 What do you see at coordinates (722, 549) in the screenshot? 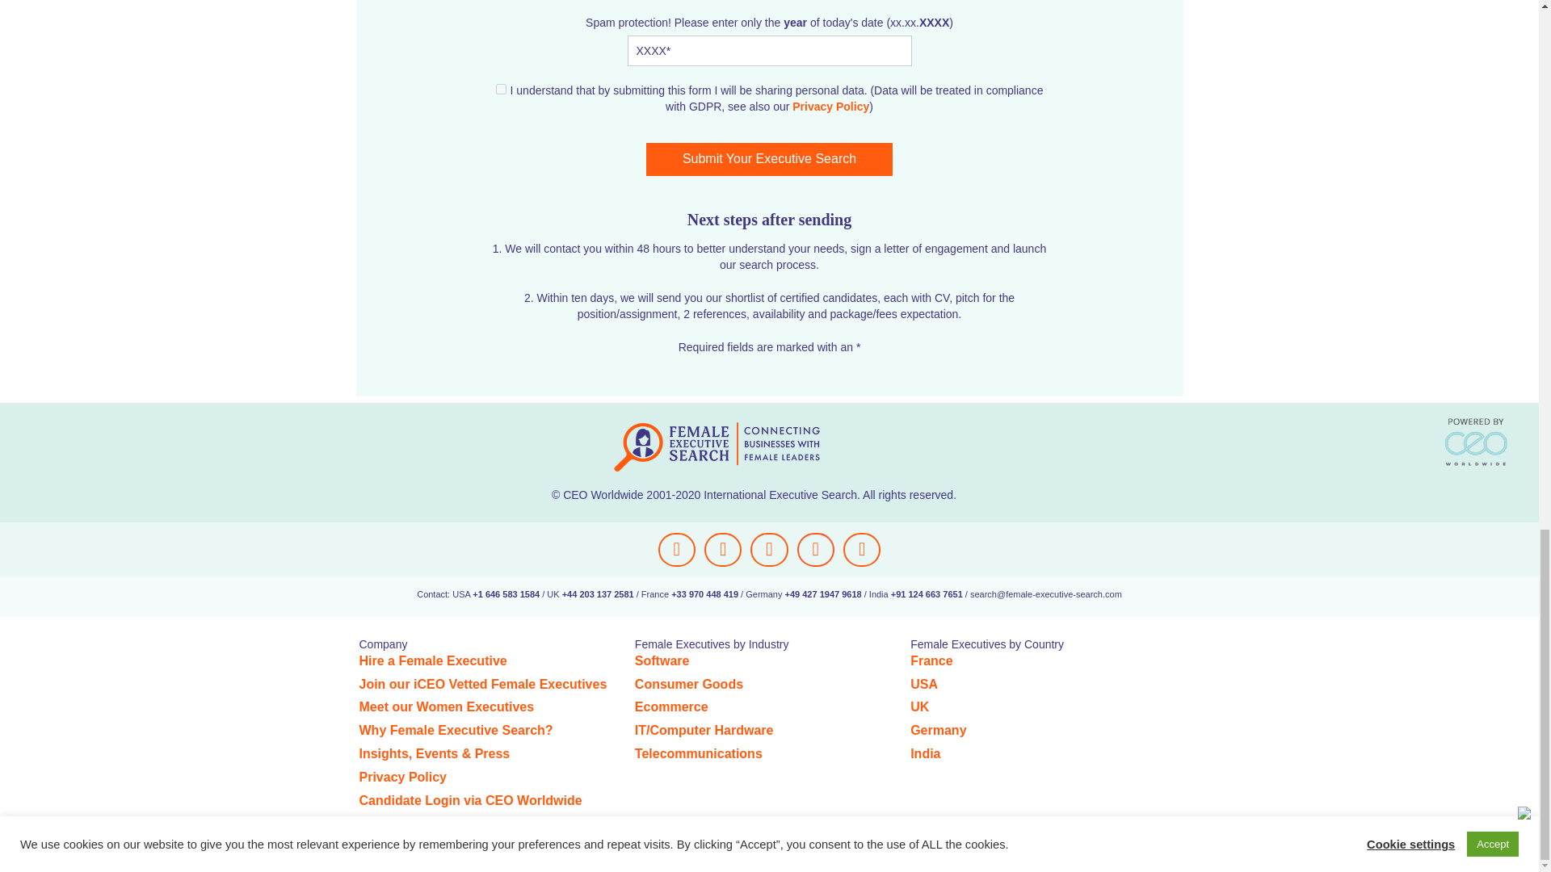
I see `Female Executive Search on X Twitter` at bounding box center [722, 549].